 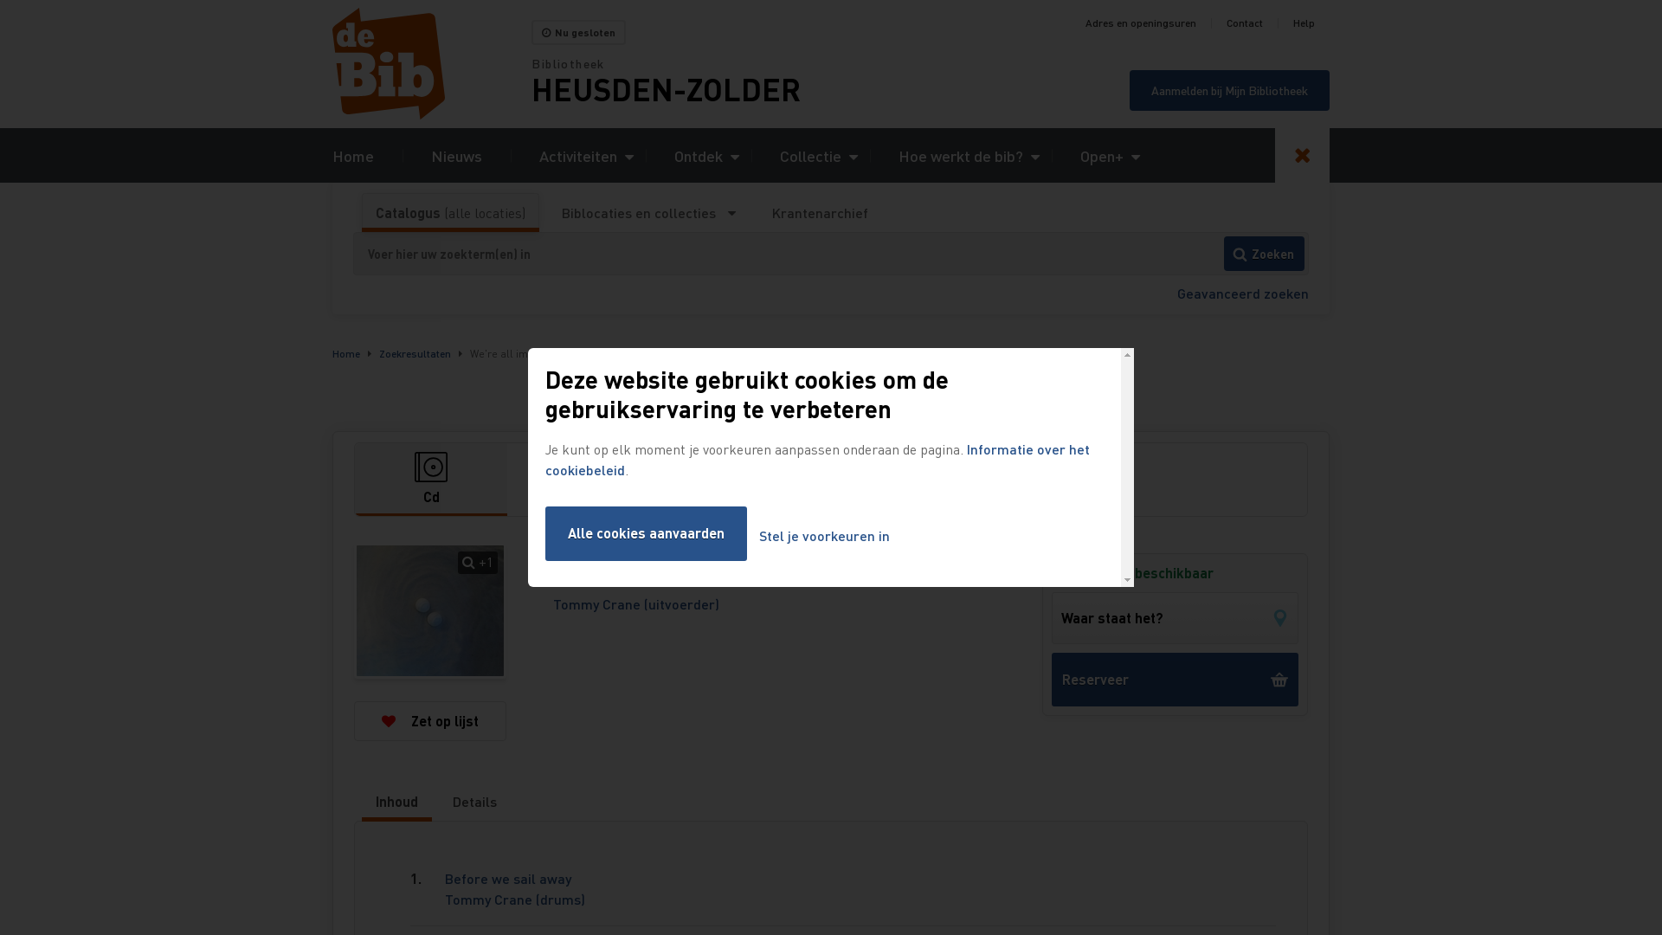 What do you see at coordinates (1245, 23) in the screenshot?
I see `Contact` at bounding box center [1245, 23].